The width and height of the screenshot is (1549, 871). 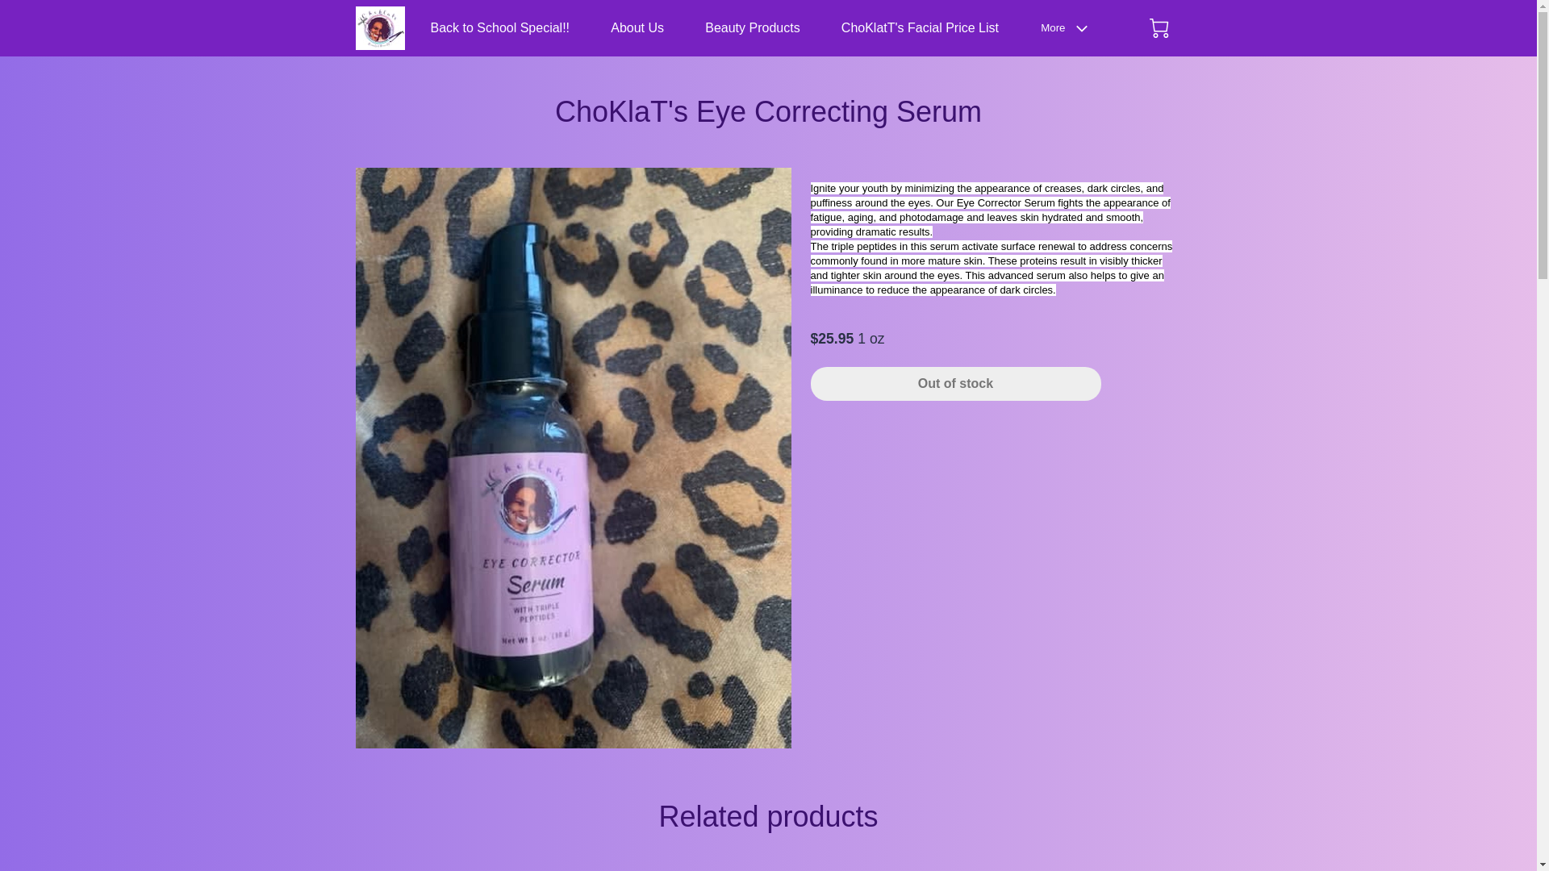 I want to click on ChoKlatT's Facial Price List, so click(x=920, y=27).